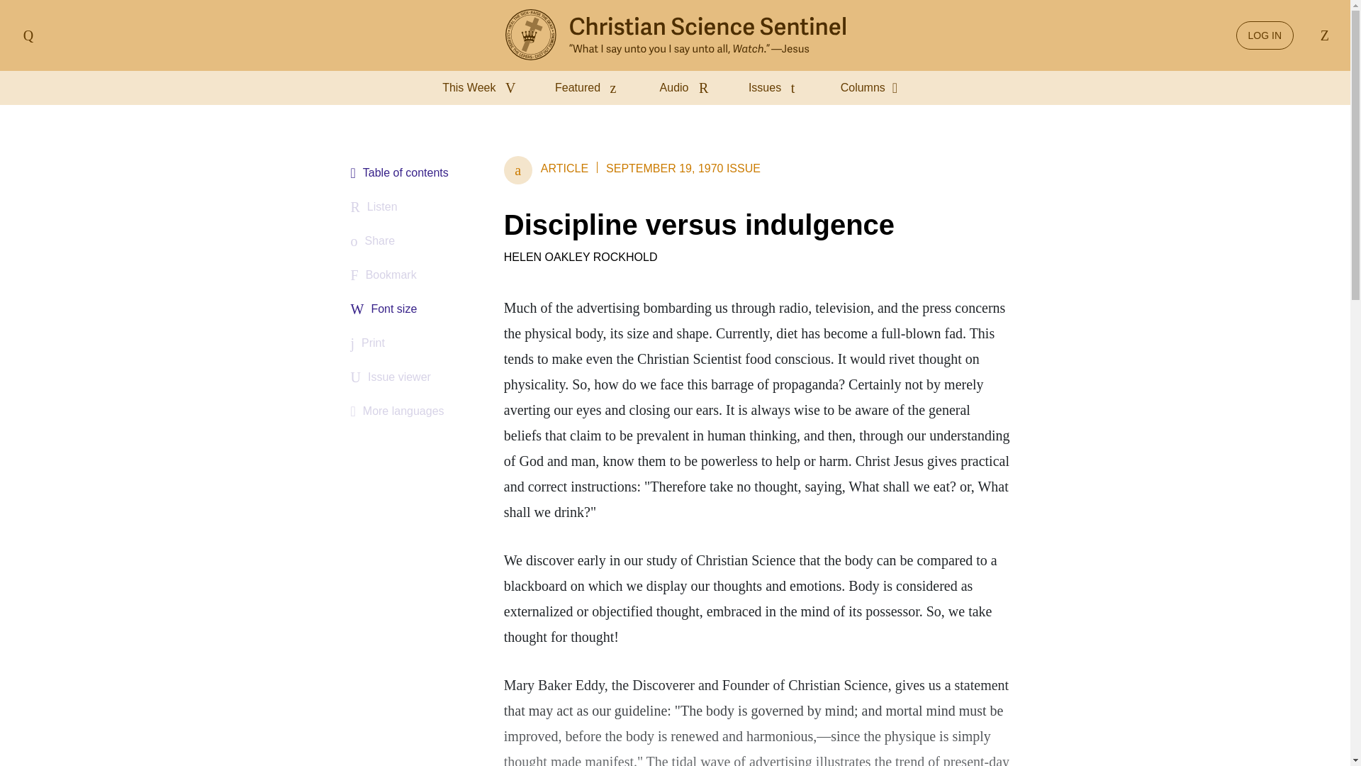 Image resolution: width=1361 pixels, height=766 pixels. I want to click on Search Modal, so click(1322, 35).